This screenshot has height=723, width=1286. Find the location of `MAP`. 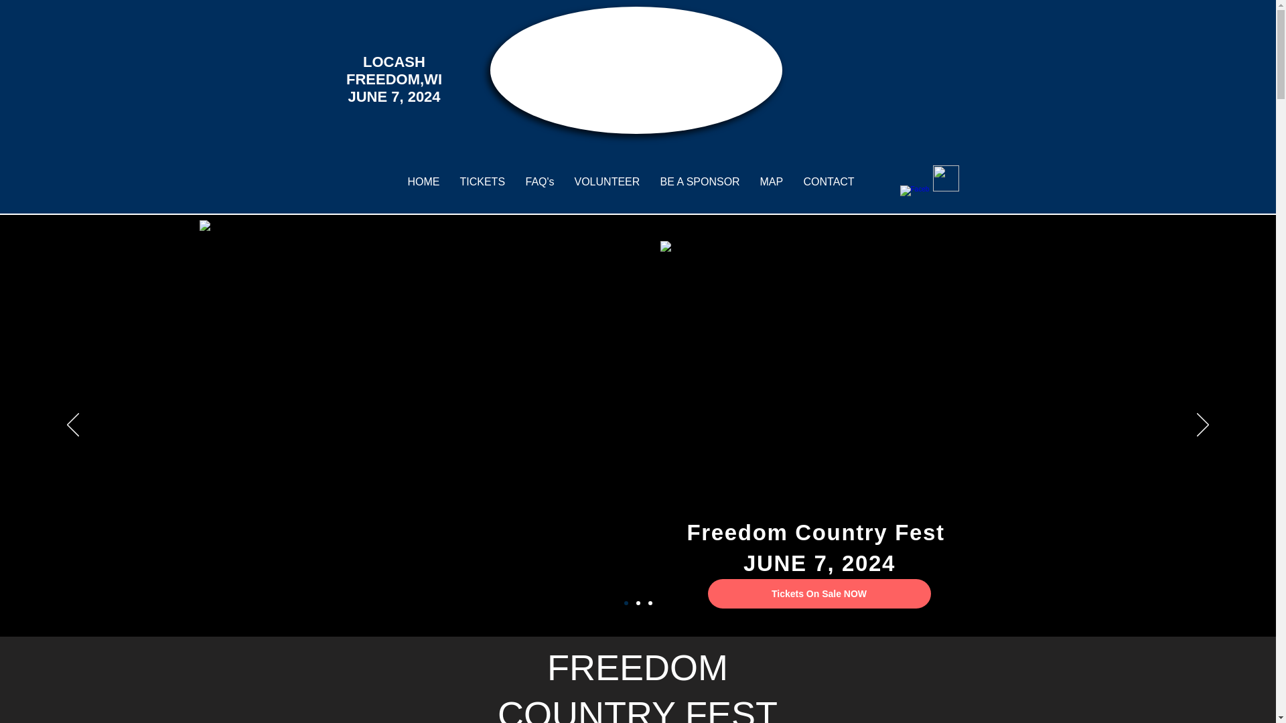

MAP is located at coordinates (772, 182).